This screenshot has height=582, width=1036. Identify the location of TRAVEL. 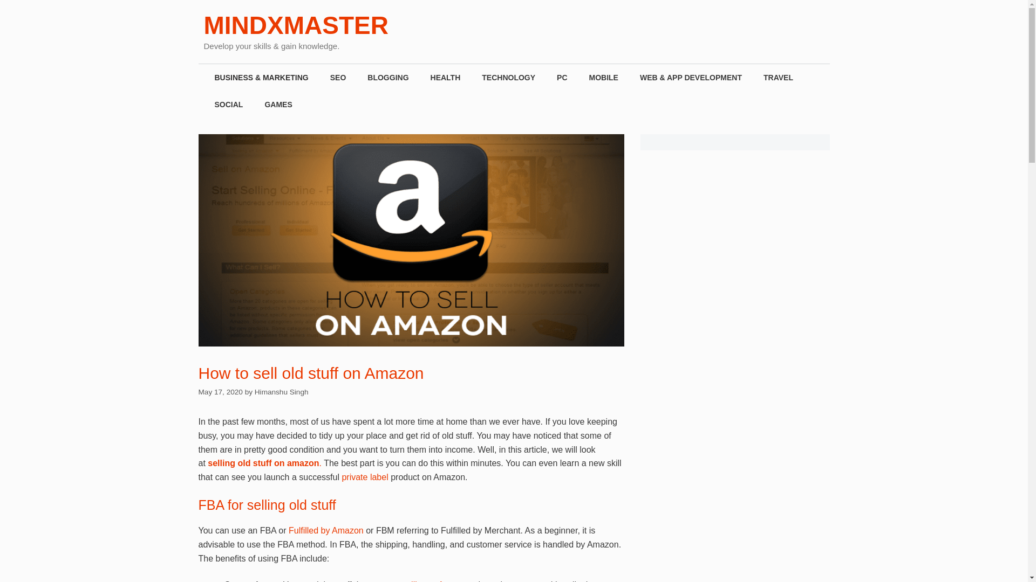
(778, 77).